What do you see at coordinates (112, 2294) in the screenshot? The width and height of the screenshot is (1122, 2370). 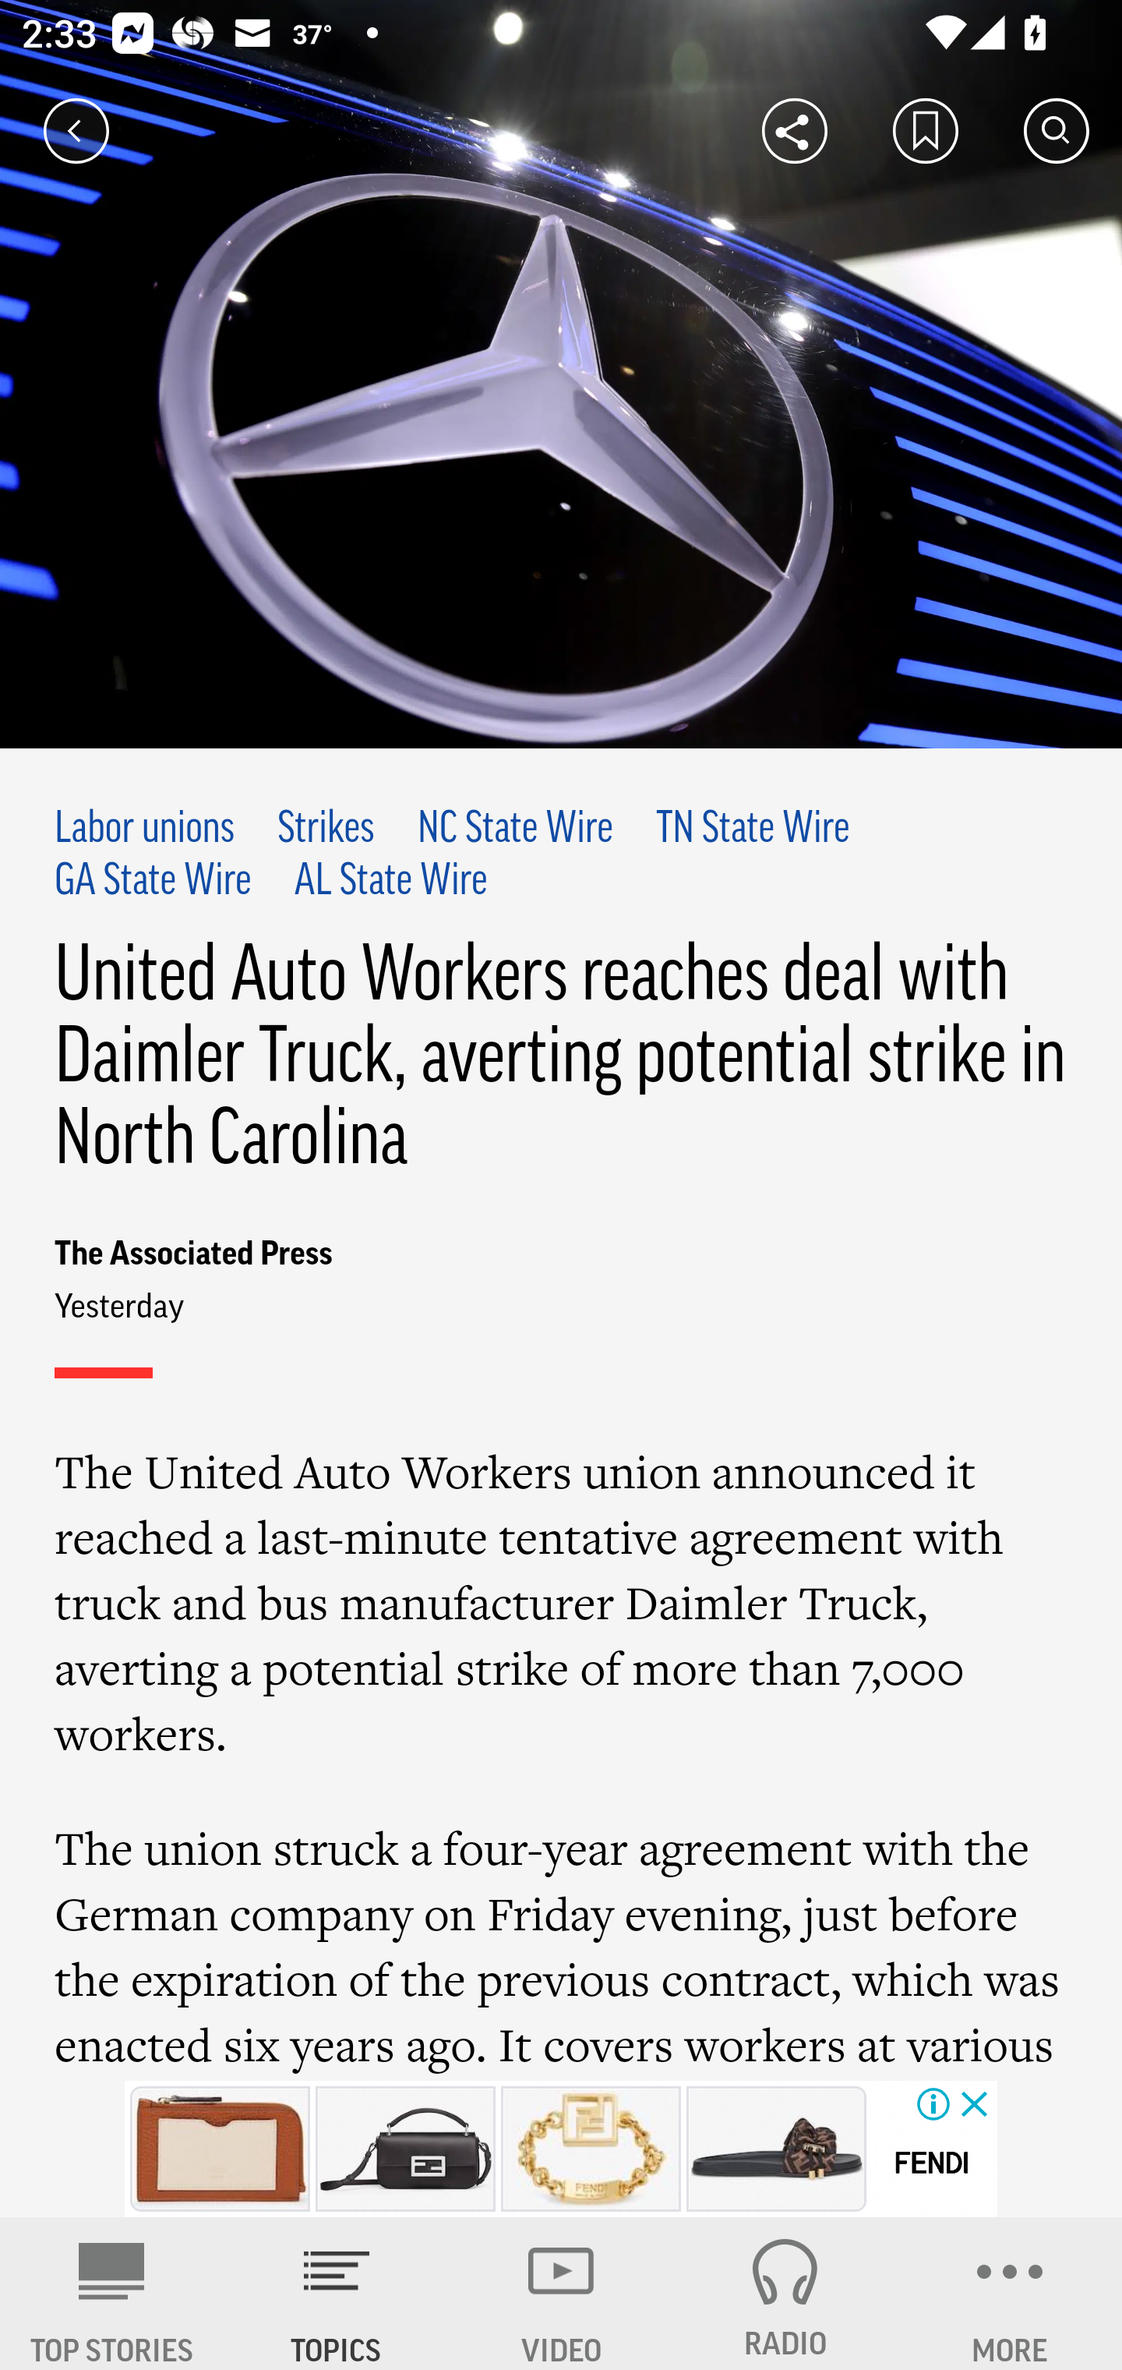 I see `AP News TOP STORIES` at bounding box center [112, 2294].